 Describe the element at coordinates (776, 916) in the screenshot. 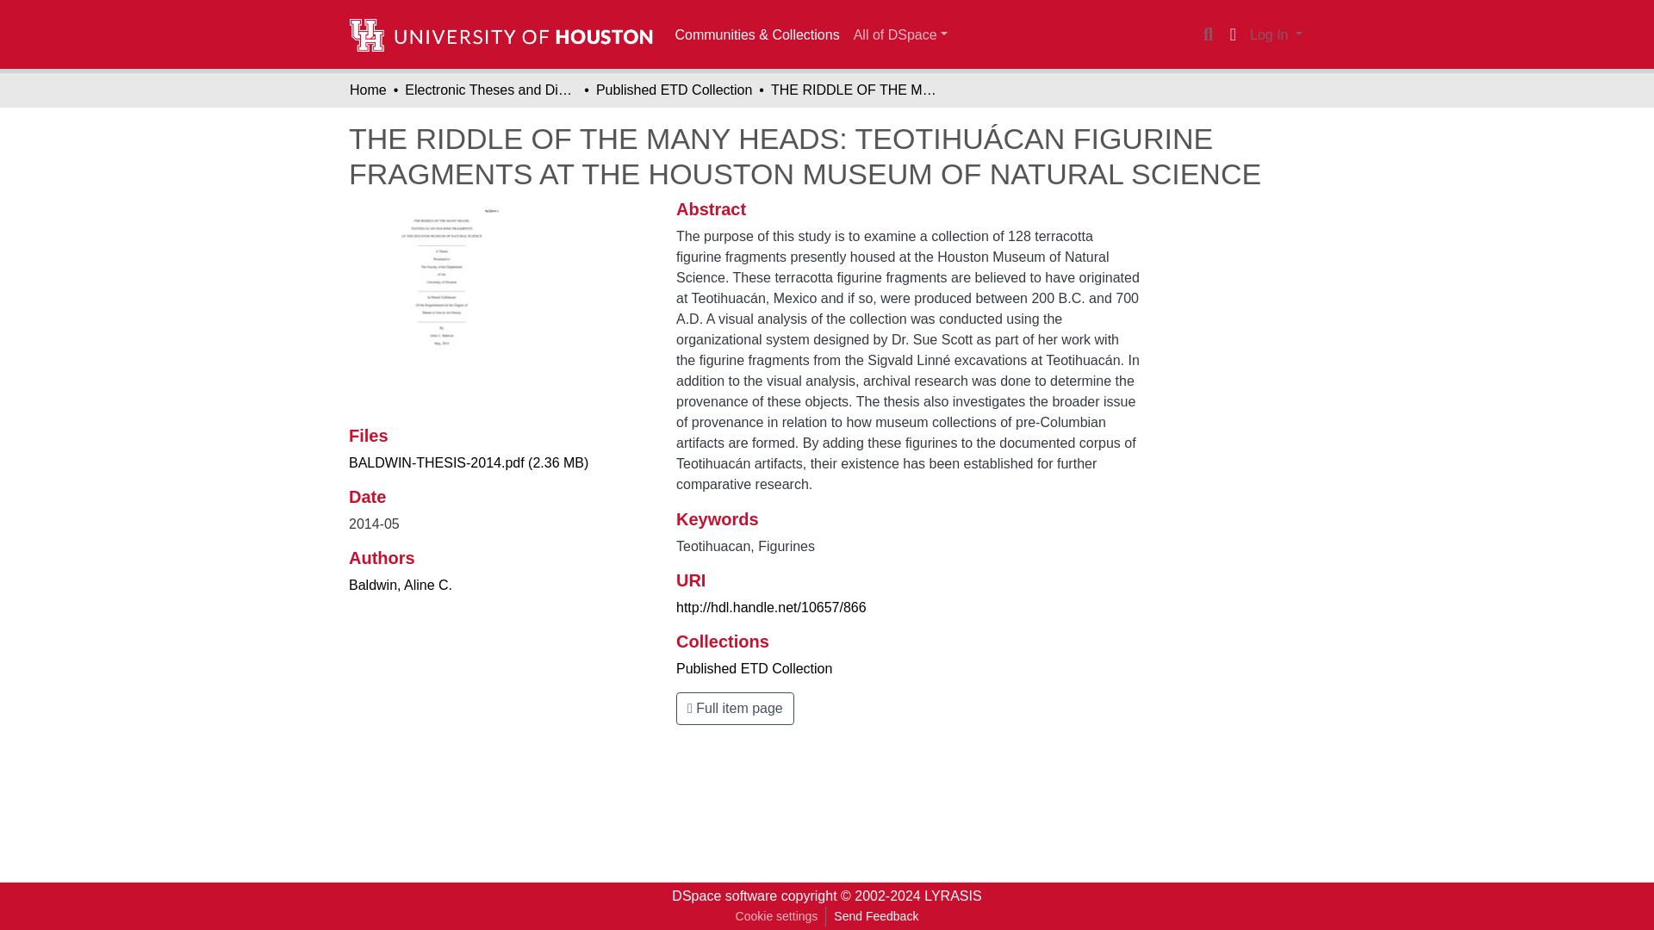

I see `Cookie settings` at that location.